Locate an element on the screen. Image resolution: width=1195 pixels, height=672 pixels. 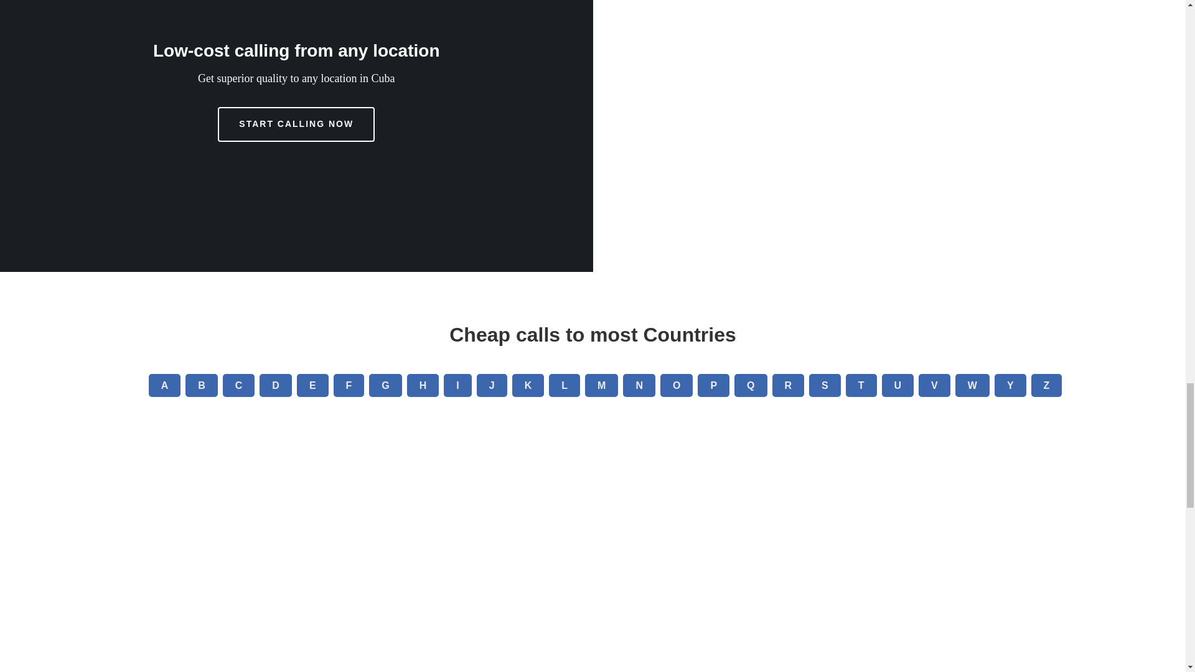
F is located at coordinates (349, 385).